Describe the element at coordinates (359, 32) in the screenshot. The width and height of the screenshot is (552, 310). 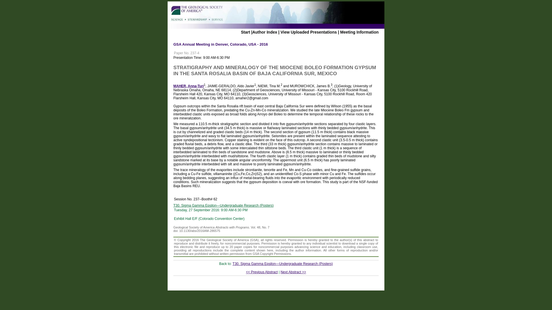
I see `Meeting Information` at that location.